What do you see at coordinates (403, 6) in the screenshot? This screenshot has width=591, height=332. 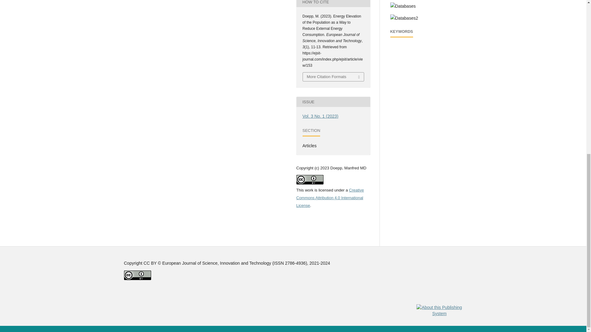 I see `Databases` at bounding box center [403, 6].